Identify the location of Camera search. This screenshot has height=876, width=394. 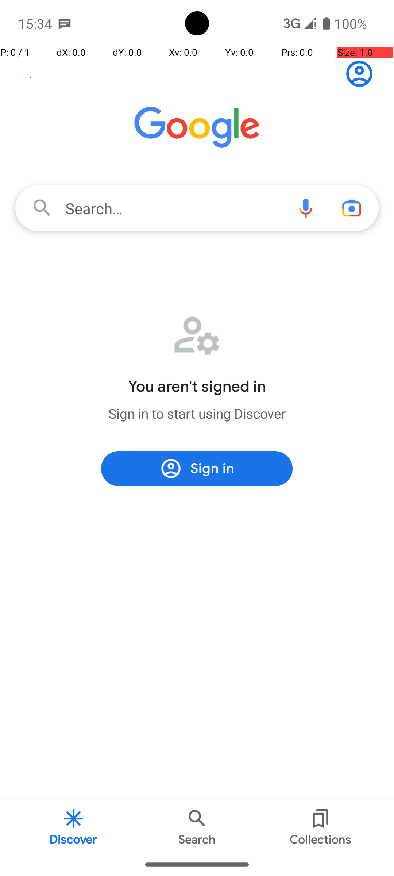
(352, 208).